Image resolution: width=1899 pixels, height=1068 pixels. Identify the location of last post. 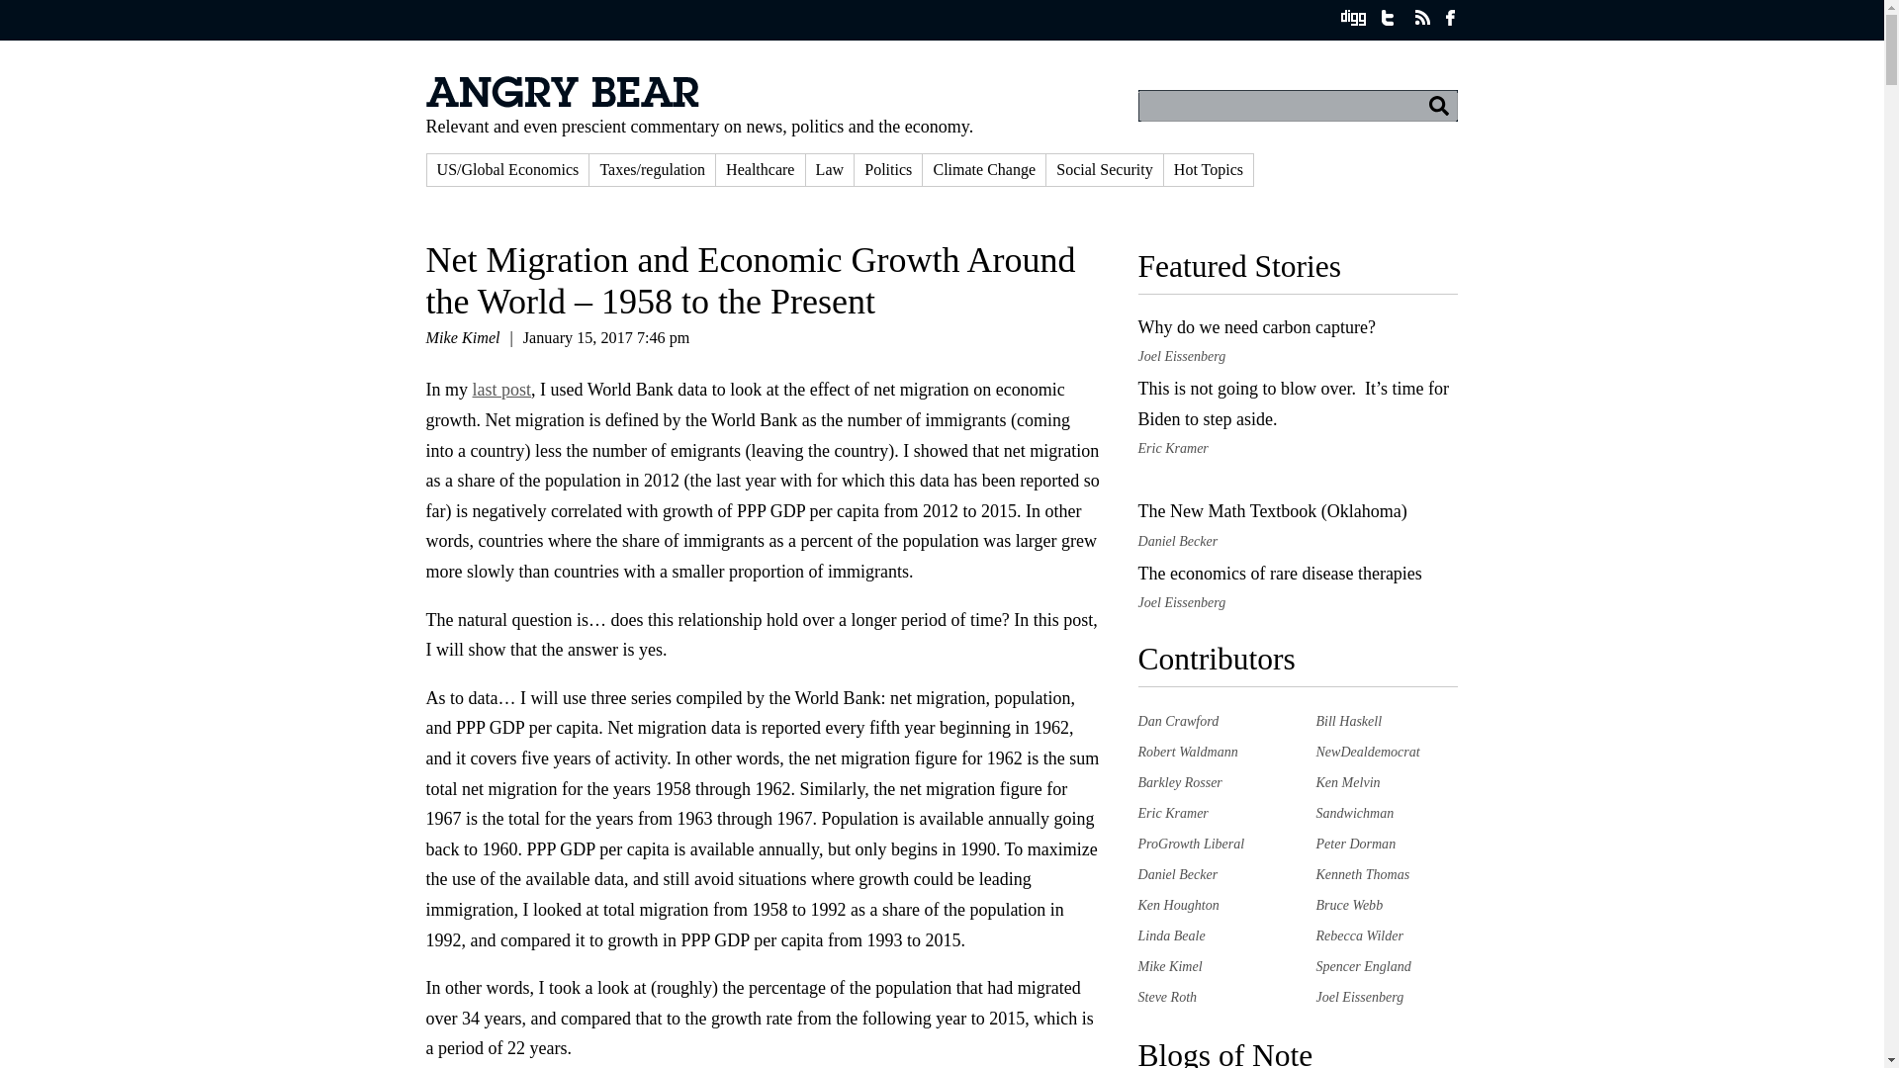
(502, 390).